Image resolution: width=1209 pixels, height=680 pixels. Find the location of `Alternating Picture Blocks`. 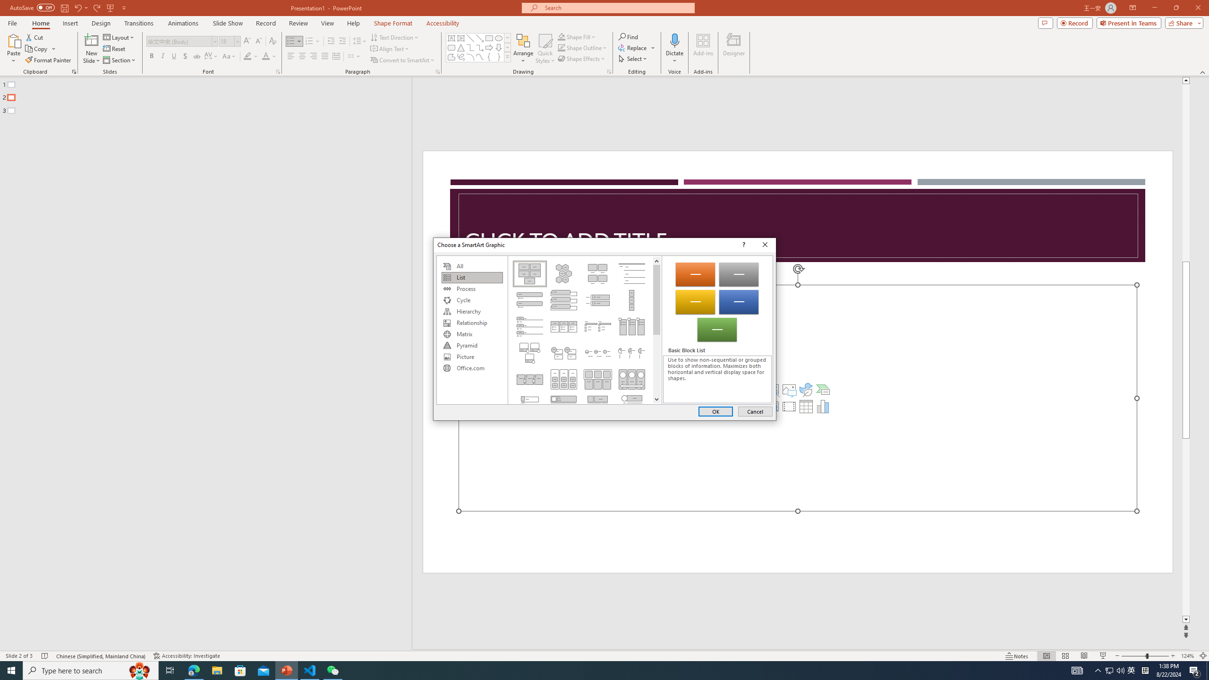

Alternating Picture Blocks is located at coordinates (598, 406).